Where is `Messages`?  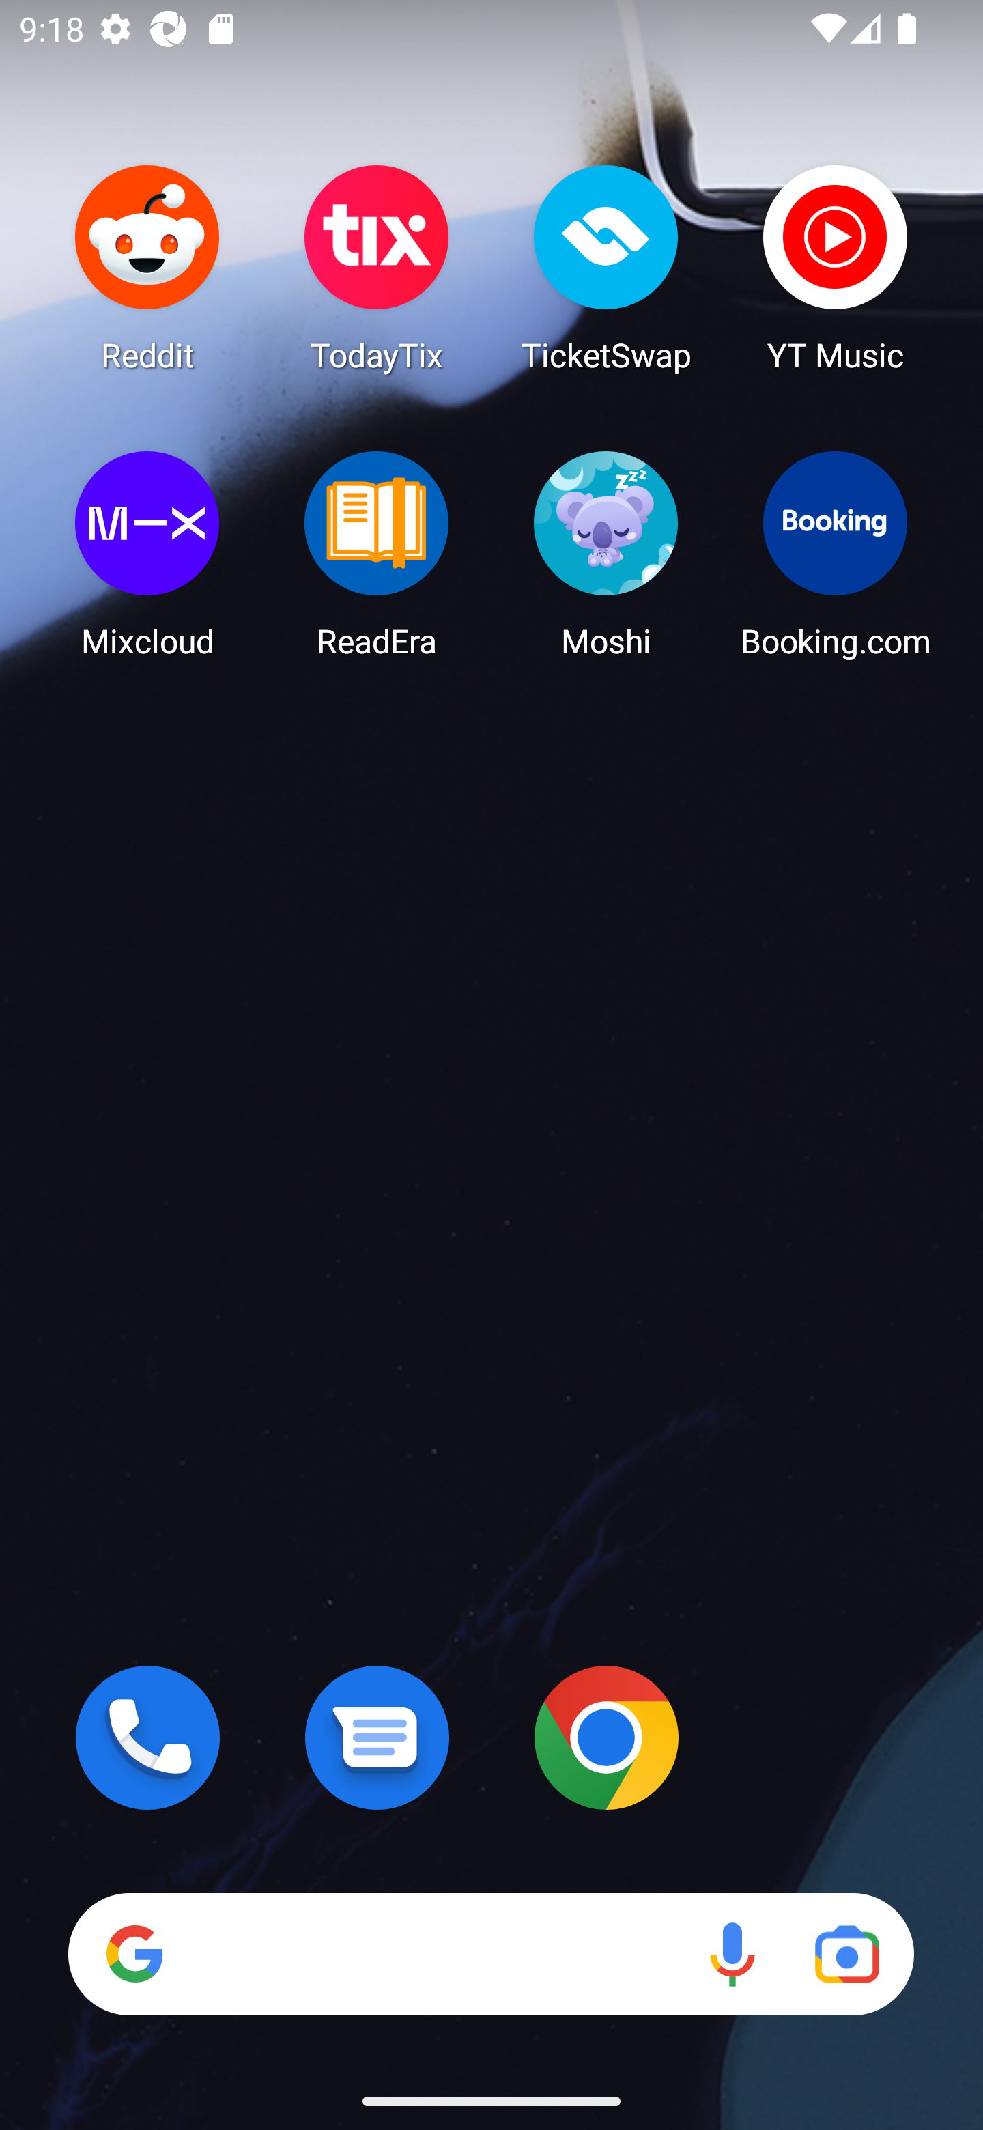
Messages is located at coordinates (377, 1737).